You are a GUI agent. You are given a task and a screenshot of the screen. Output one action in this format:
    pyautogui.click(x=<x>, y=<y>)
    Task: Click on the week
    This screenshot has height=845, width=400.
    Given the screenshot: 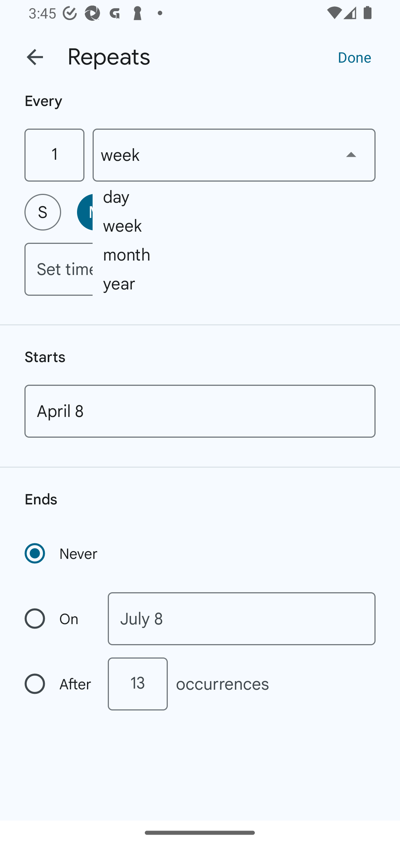 What is the action you would take?
    pyautogui.click(x=234, y=155)
    